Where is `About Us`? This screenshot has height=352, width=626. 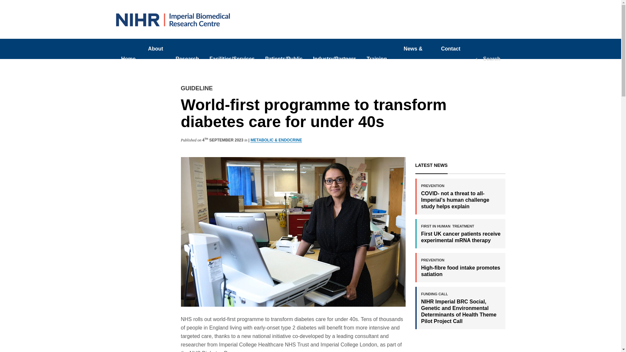 About Us is located at coordinates (156, 59).